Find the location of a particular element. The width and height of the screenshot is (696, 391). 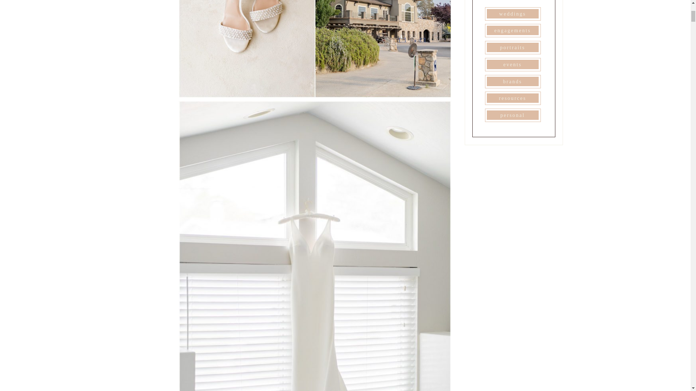

brands is located at coordinates (512, 81).